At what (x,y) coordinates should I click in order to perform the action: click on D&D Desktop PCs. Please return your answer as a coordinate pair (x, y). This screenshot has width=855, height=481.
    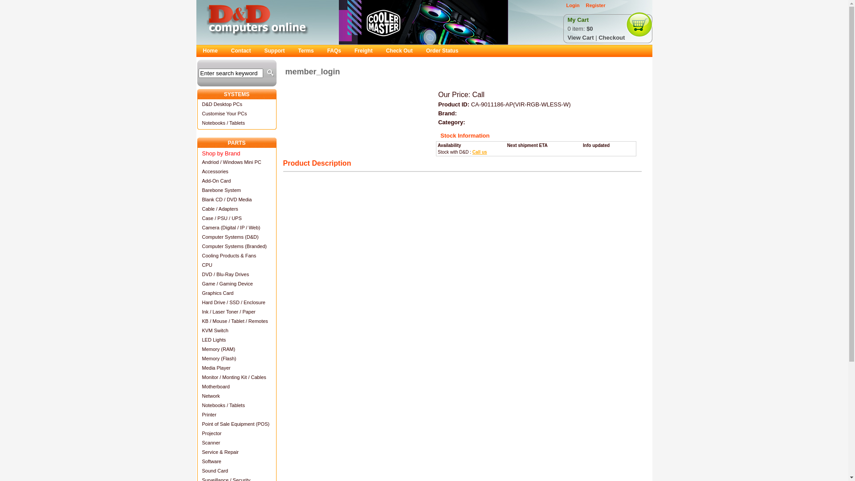
    Looking at the image, I should click on (236, 104).